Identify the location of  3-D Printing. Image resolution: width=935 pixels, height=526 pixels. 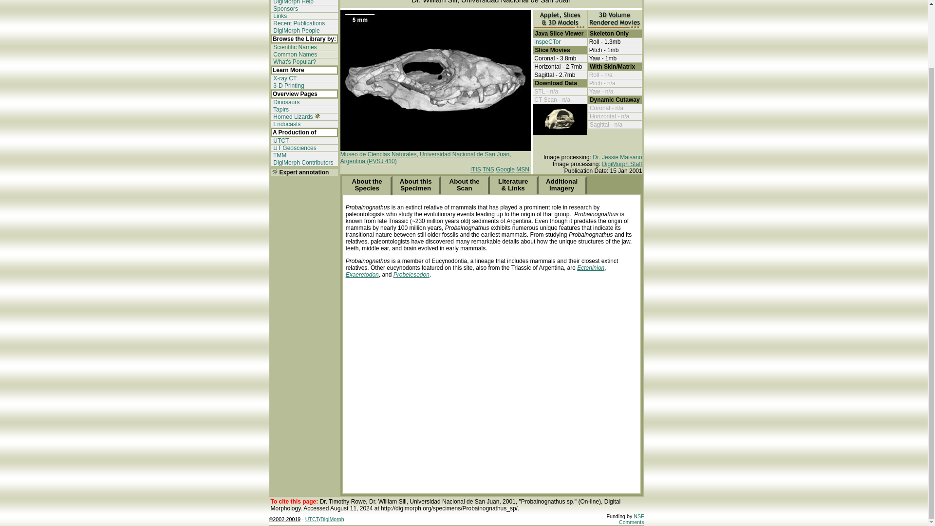
(288, 85).